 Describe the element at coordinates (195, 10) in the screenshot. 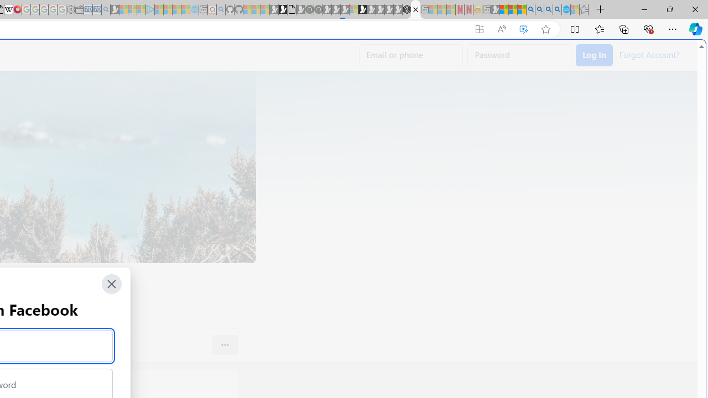

I see `Home | Sky Blue Bikes - Sky Blue Bikes - Sleeping` at that location.